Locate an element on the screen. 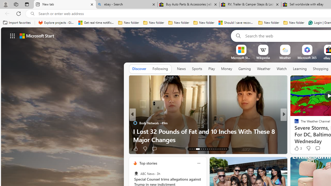 This screenshot has height=186, width=331. AutomationID: tab-18 is located at coordinates (203, 149).